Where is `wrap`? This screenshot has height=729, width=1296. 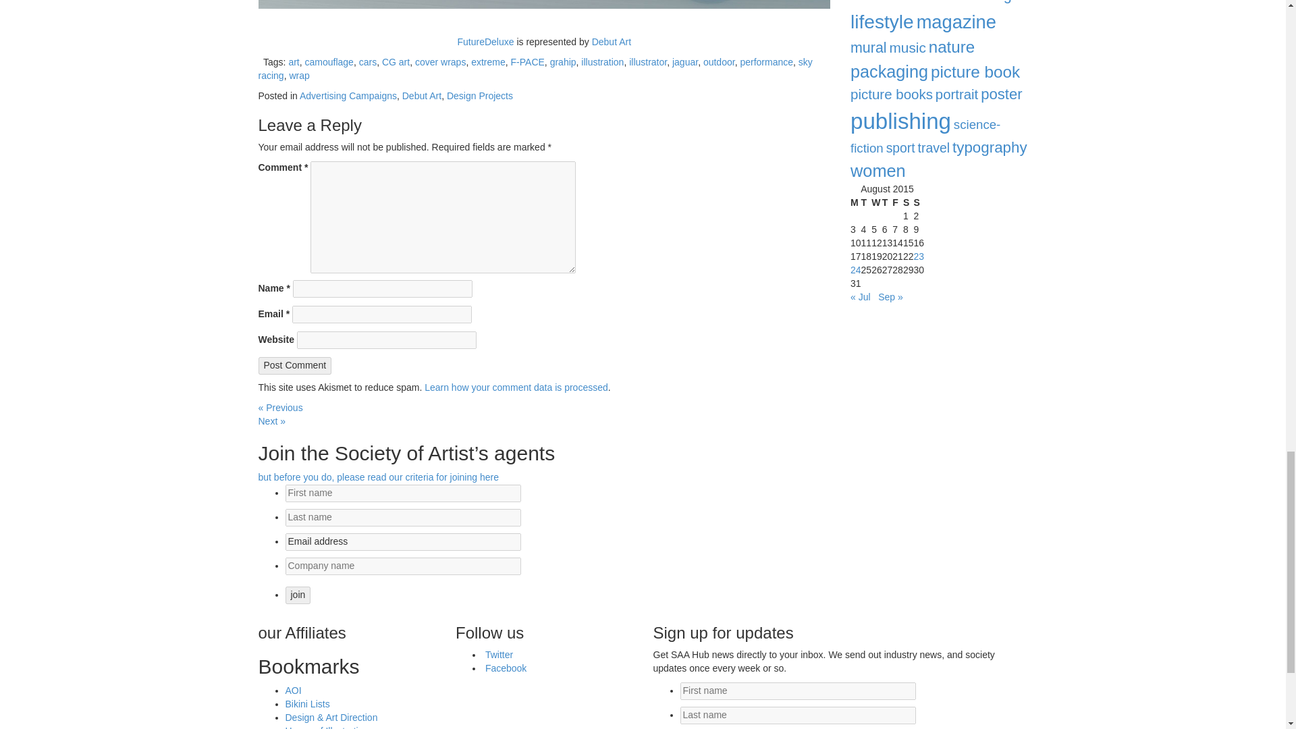 wrap is located at coordinates (299, 75).